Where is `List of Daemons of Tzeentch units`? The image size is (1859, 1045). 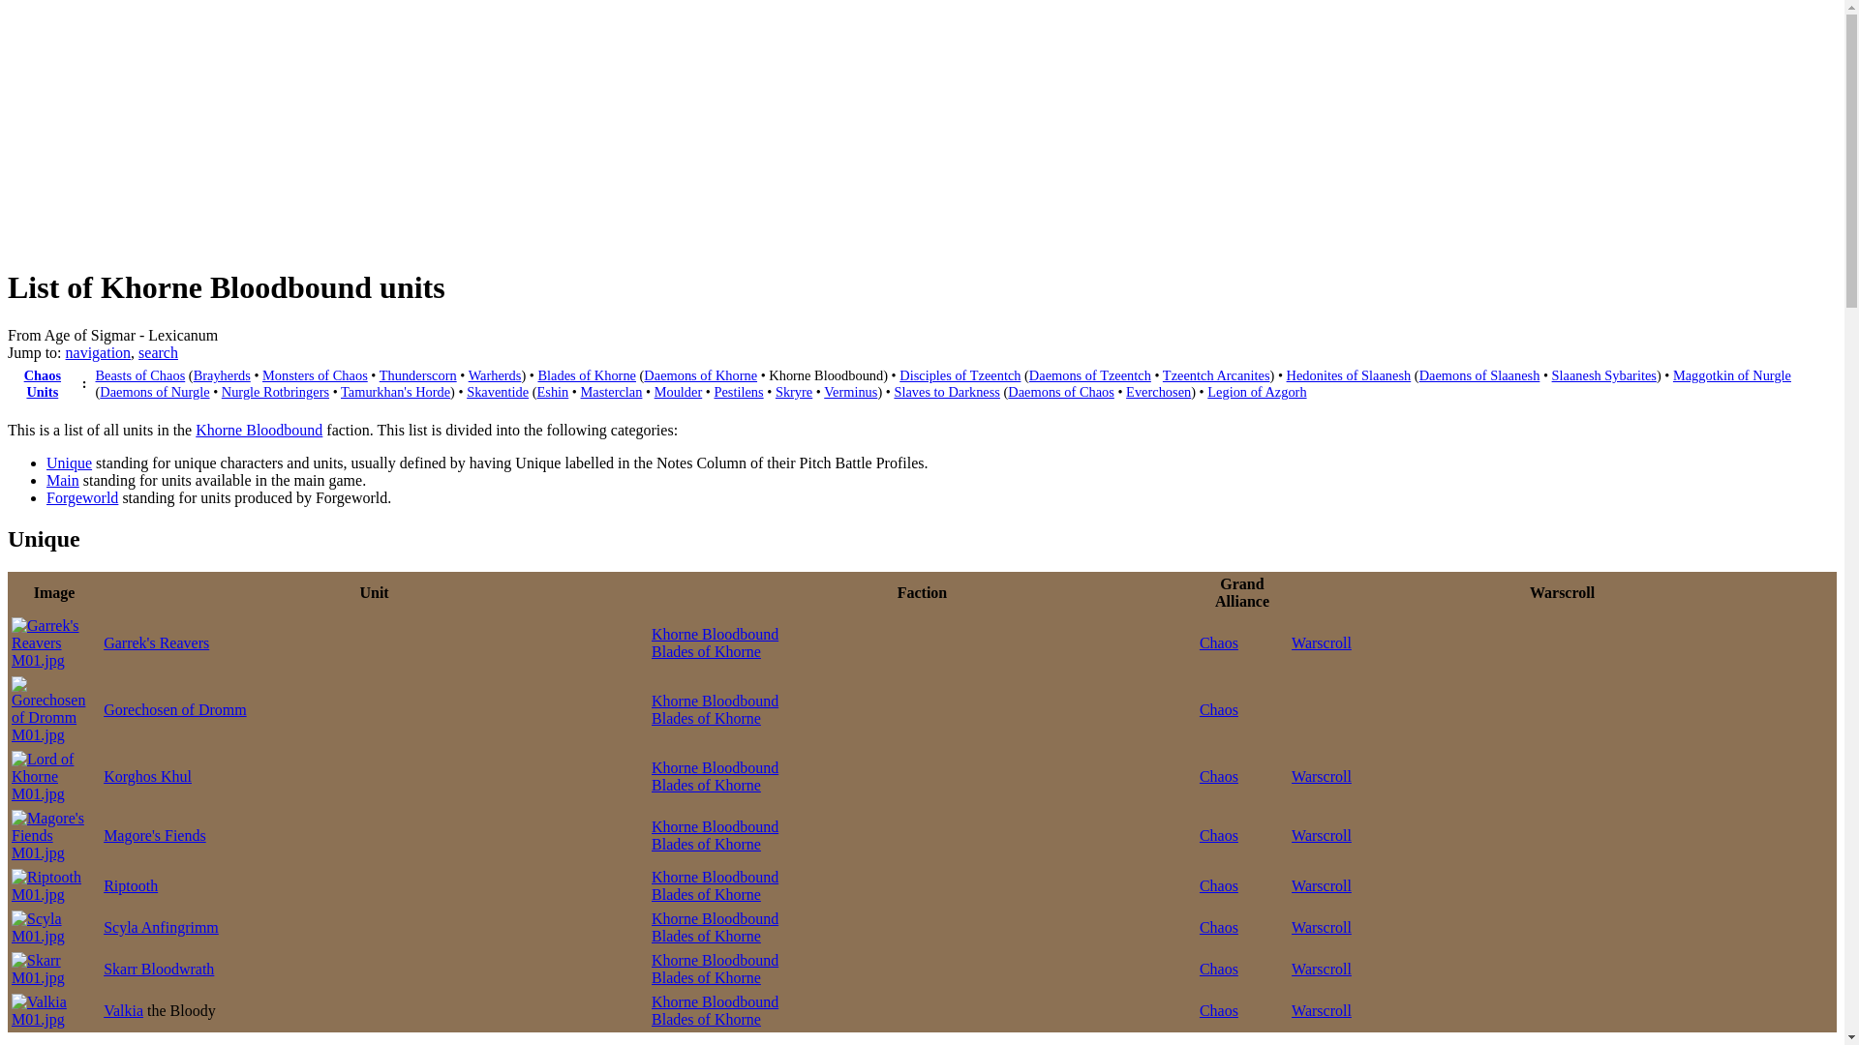 List of Daemons of Tzeentch units is located at coordinates (1090, 375).